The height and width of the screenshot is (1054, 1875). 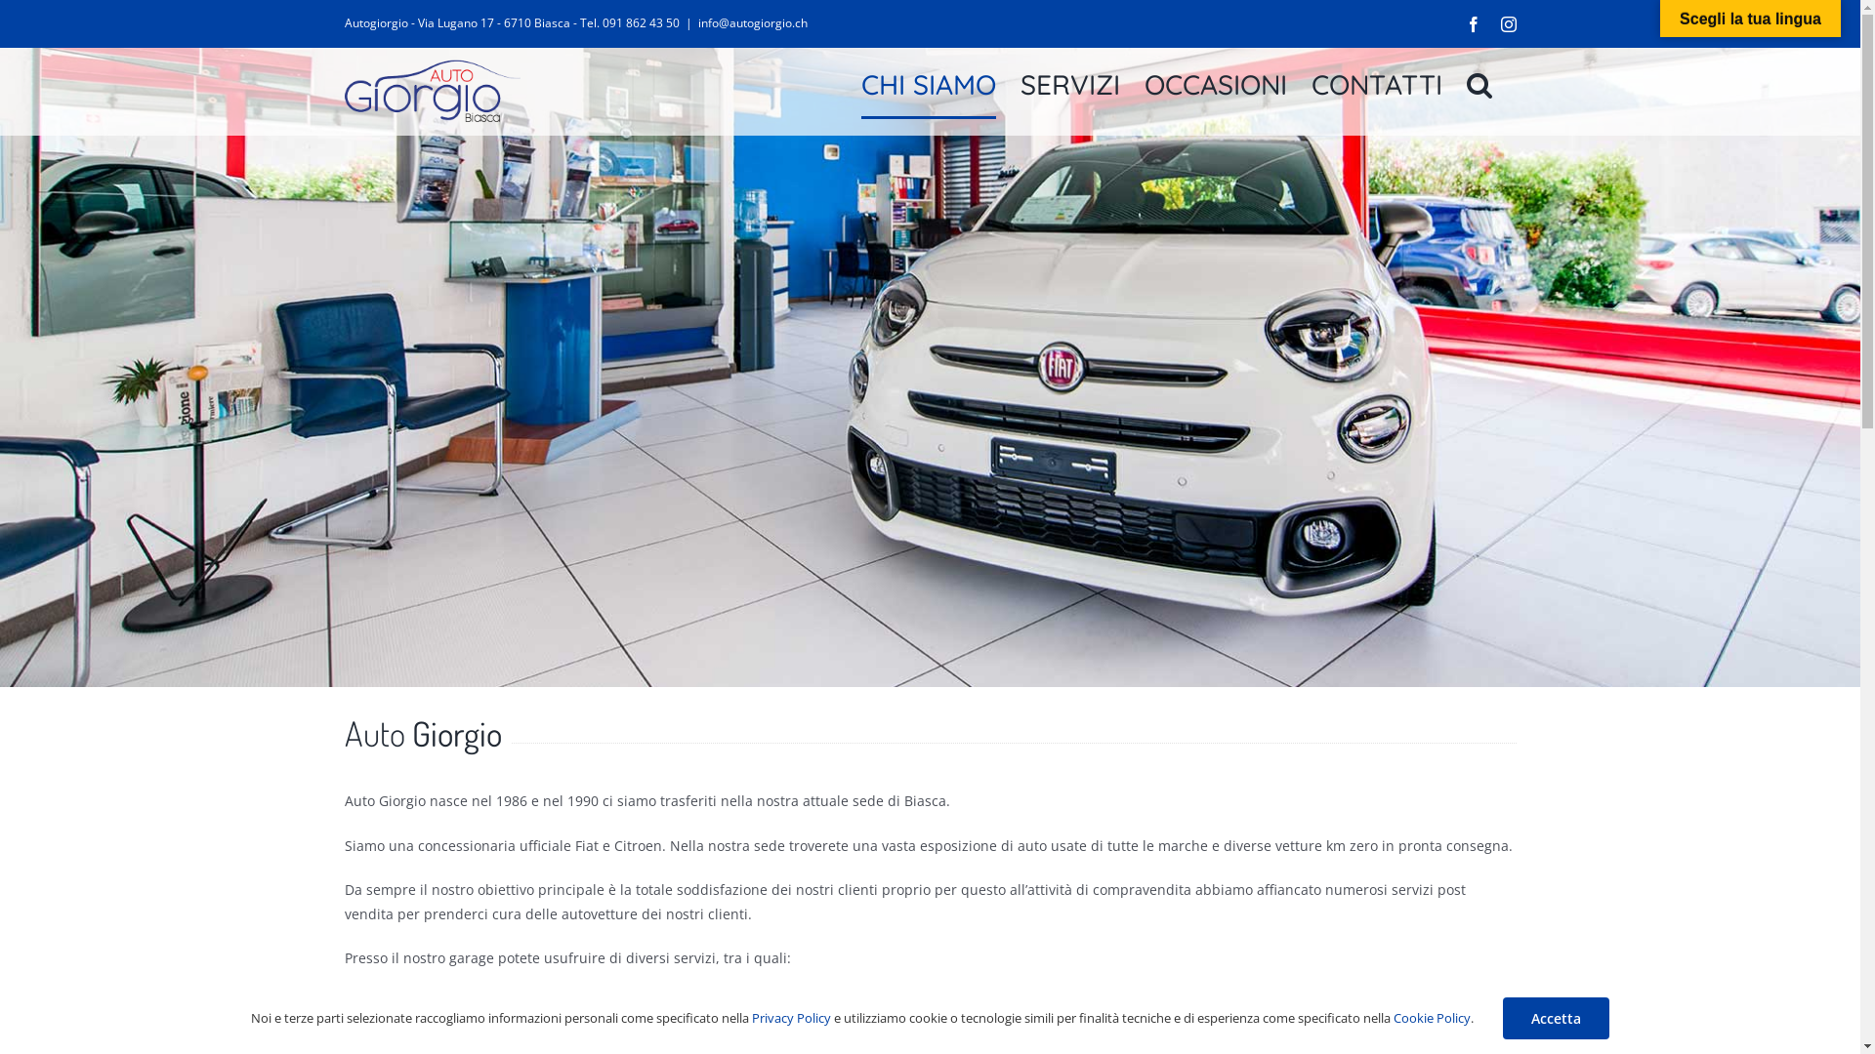 I want to click on Privacy Policy, so click(x=791, y=1018).